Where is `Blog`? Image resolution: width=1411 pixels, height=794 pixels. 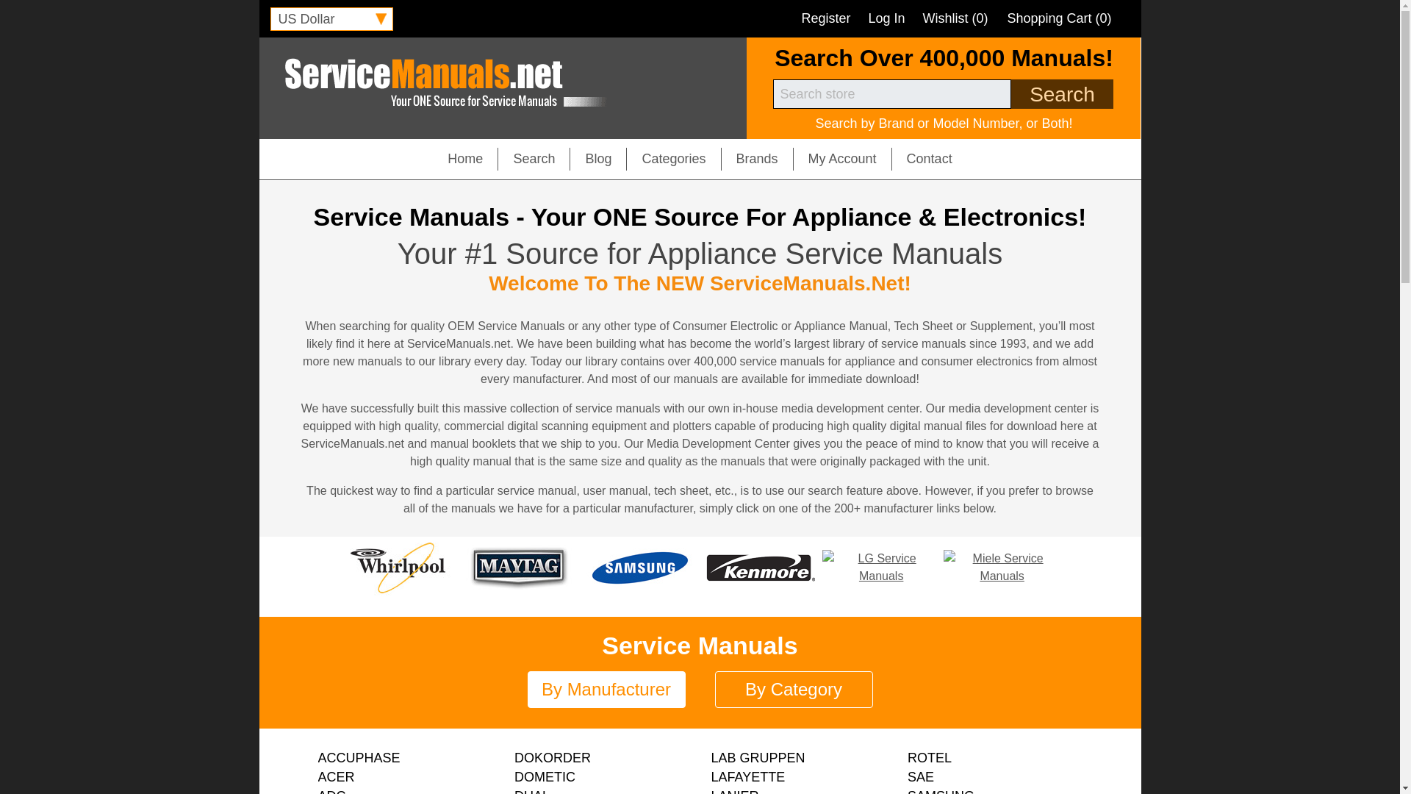 Blog is located at coordinates (598, 159).